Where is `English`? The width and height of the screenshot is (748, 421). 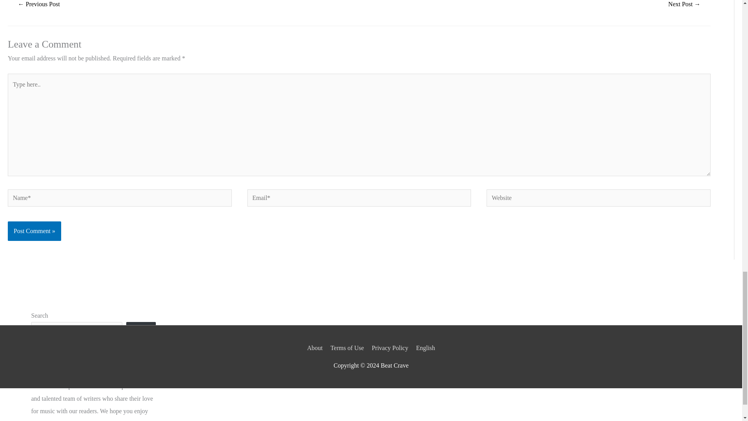
English is located at coordinates (424, 348).